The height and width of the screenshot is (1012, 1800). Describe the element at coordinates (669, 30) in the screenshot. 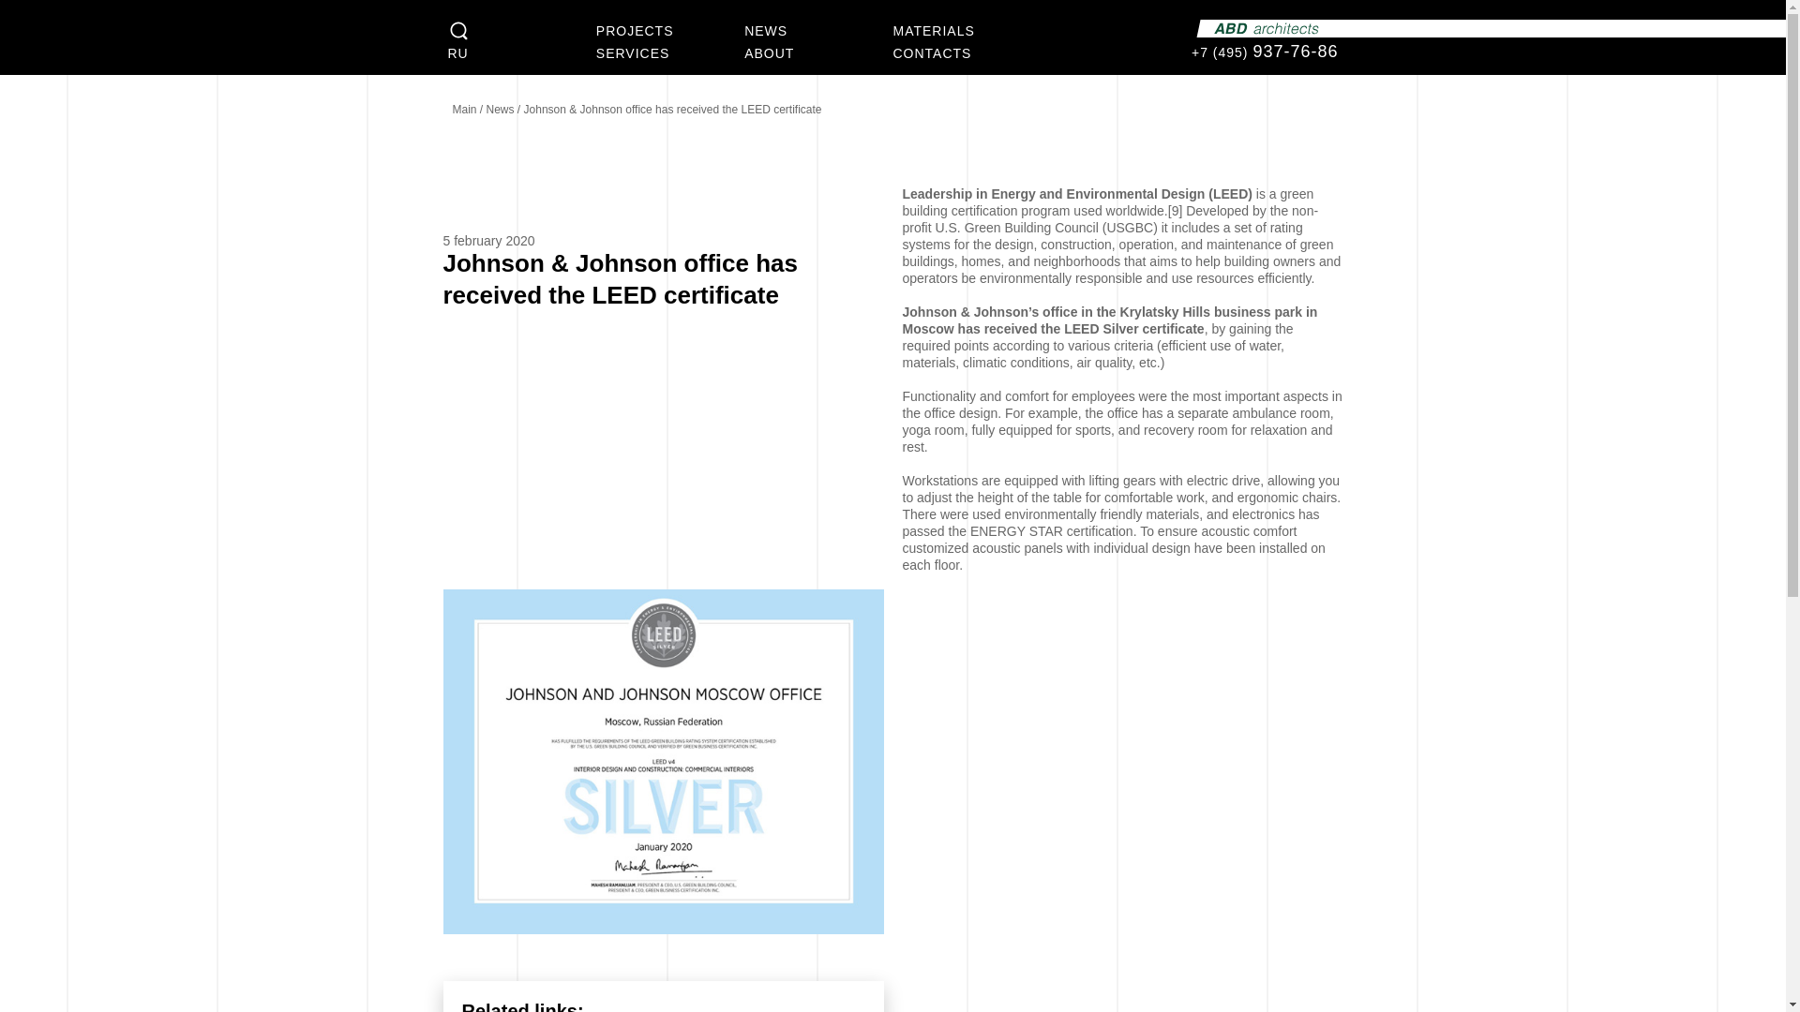

I see `PROJECTS` at that location.